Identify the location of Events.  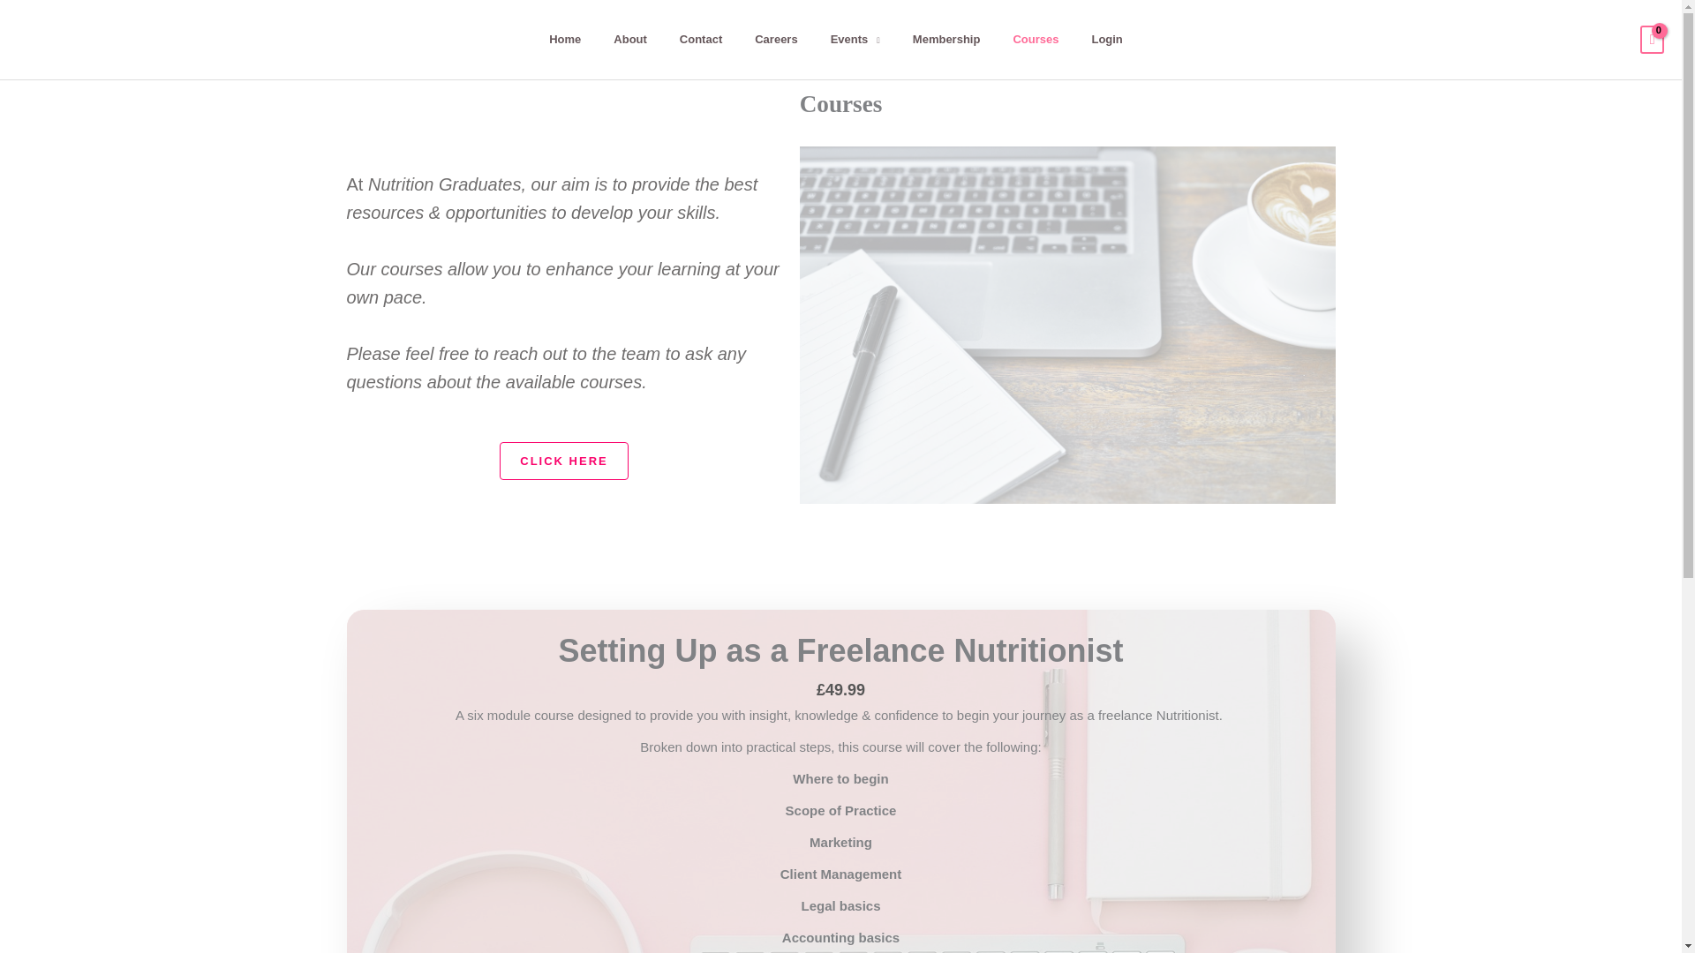
(860, 39).